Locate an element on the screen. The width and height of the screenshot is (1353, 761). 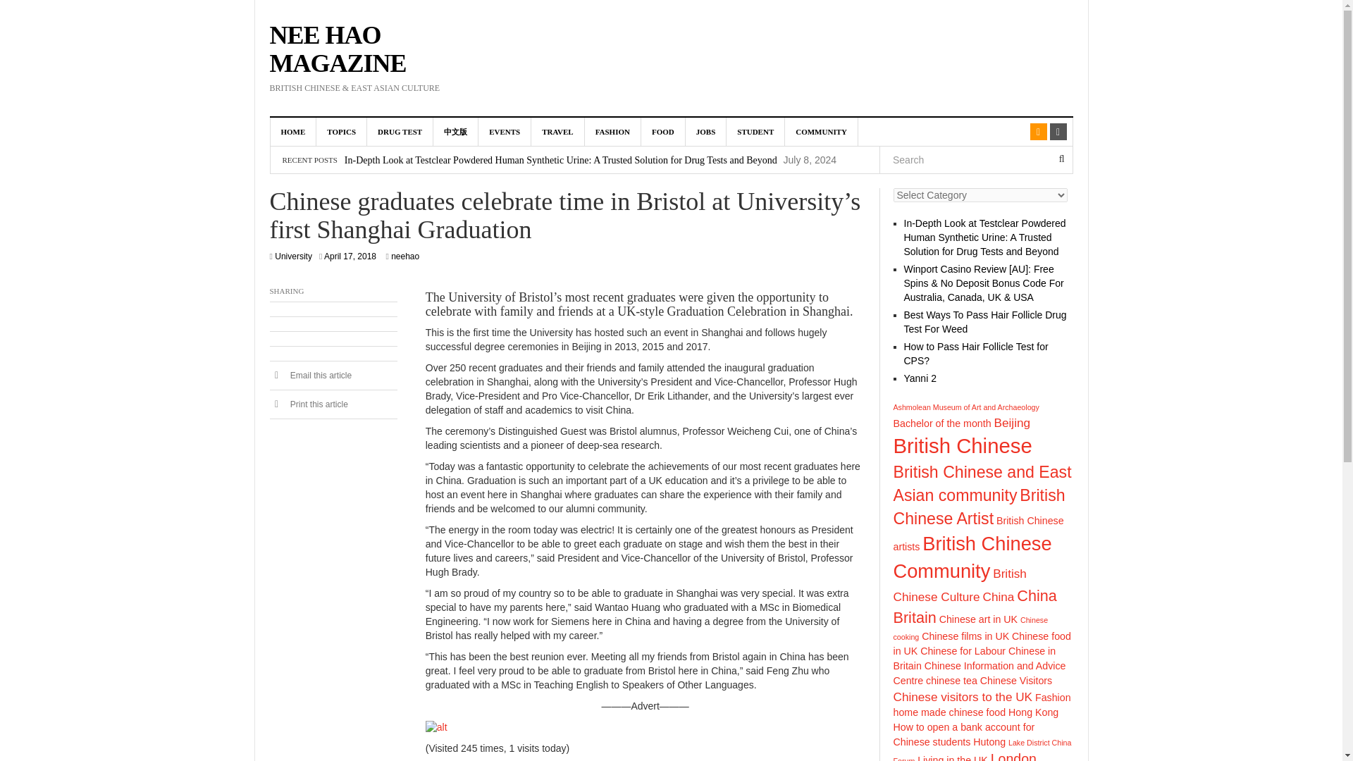
TOPICS is located at coordinates (341, 132).